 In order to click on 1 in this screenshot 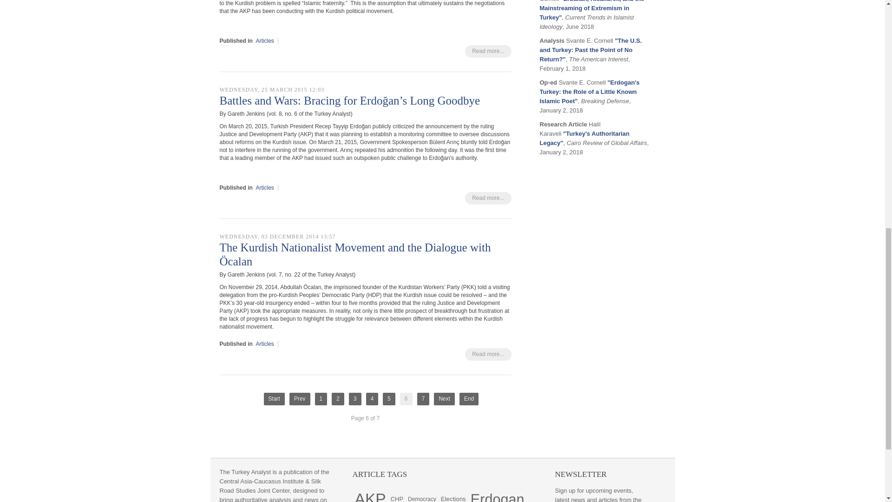, I will do `click(321, 399)`.